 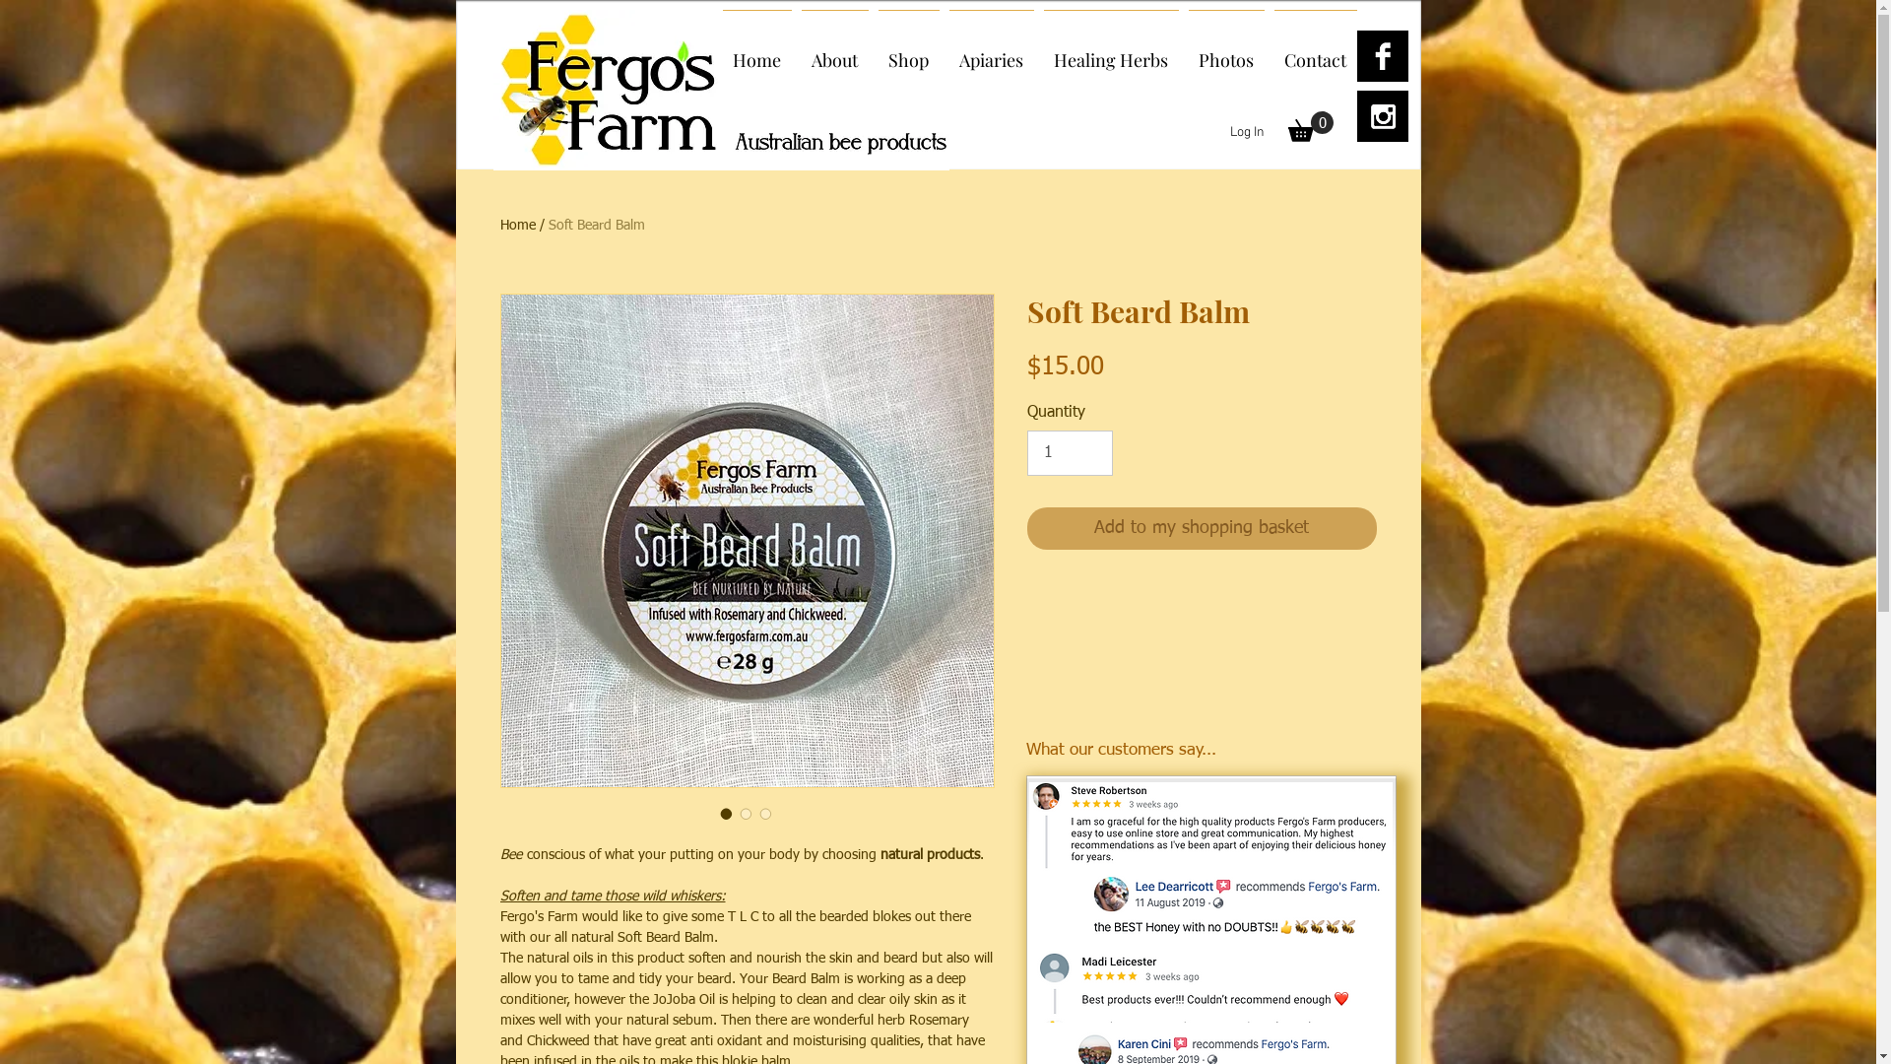 What do you see at coordinates (1111, 51) in the screenshot?
I see `Healing Herbs` at bounding box center [1111, 51].